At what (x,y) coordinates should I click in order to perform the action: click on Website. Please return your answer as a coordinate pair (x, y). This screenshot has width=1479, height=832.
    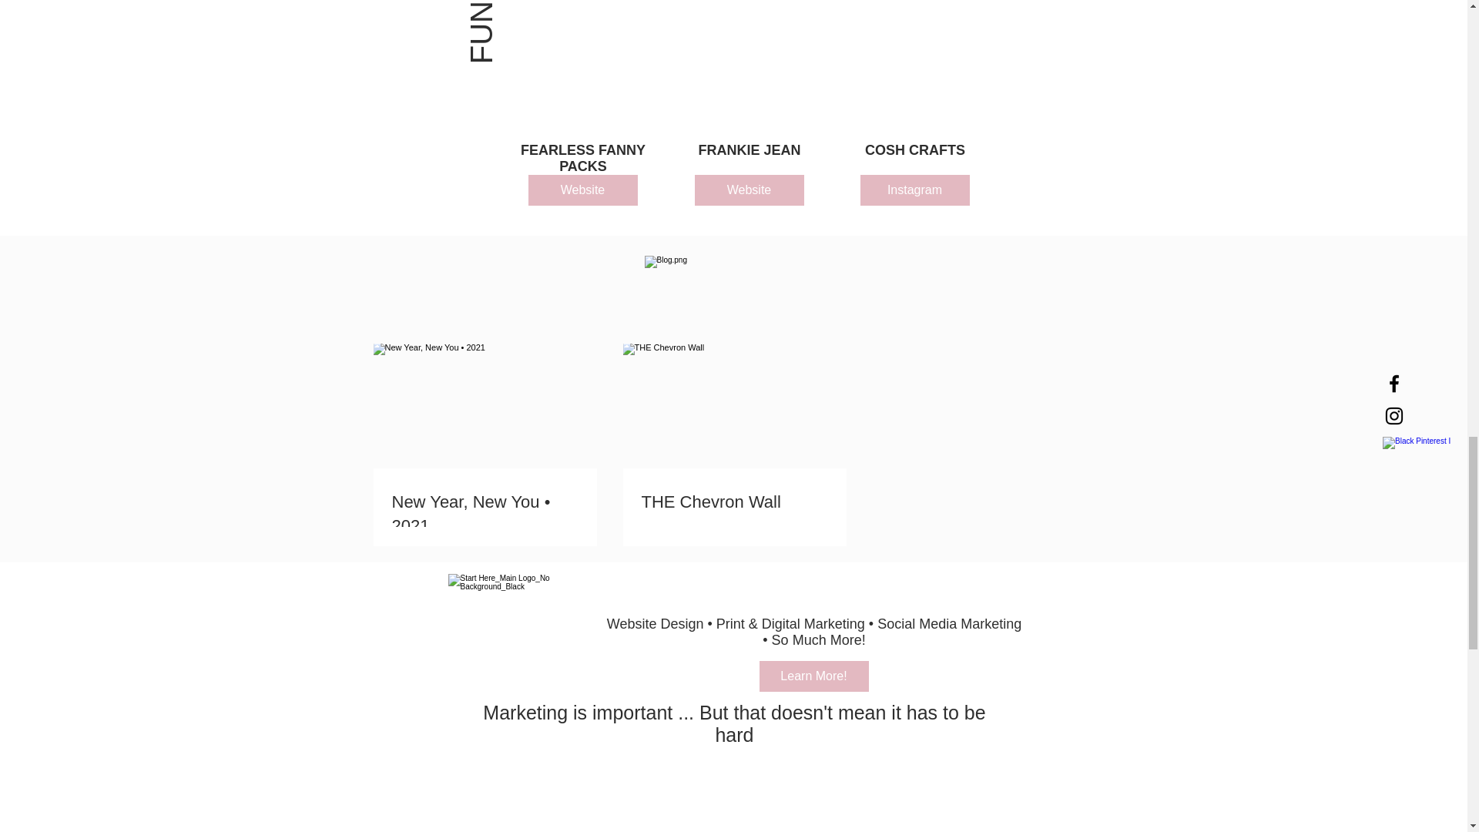
    Looking at the image, I should click on (750, 190).